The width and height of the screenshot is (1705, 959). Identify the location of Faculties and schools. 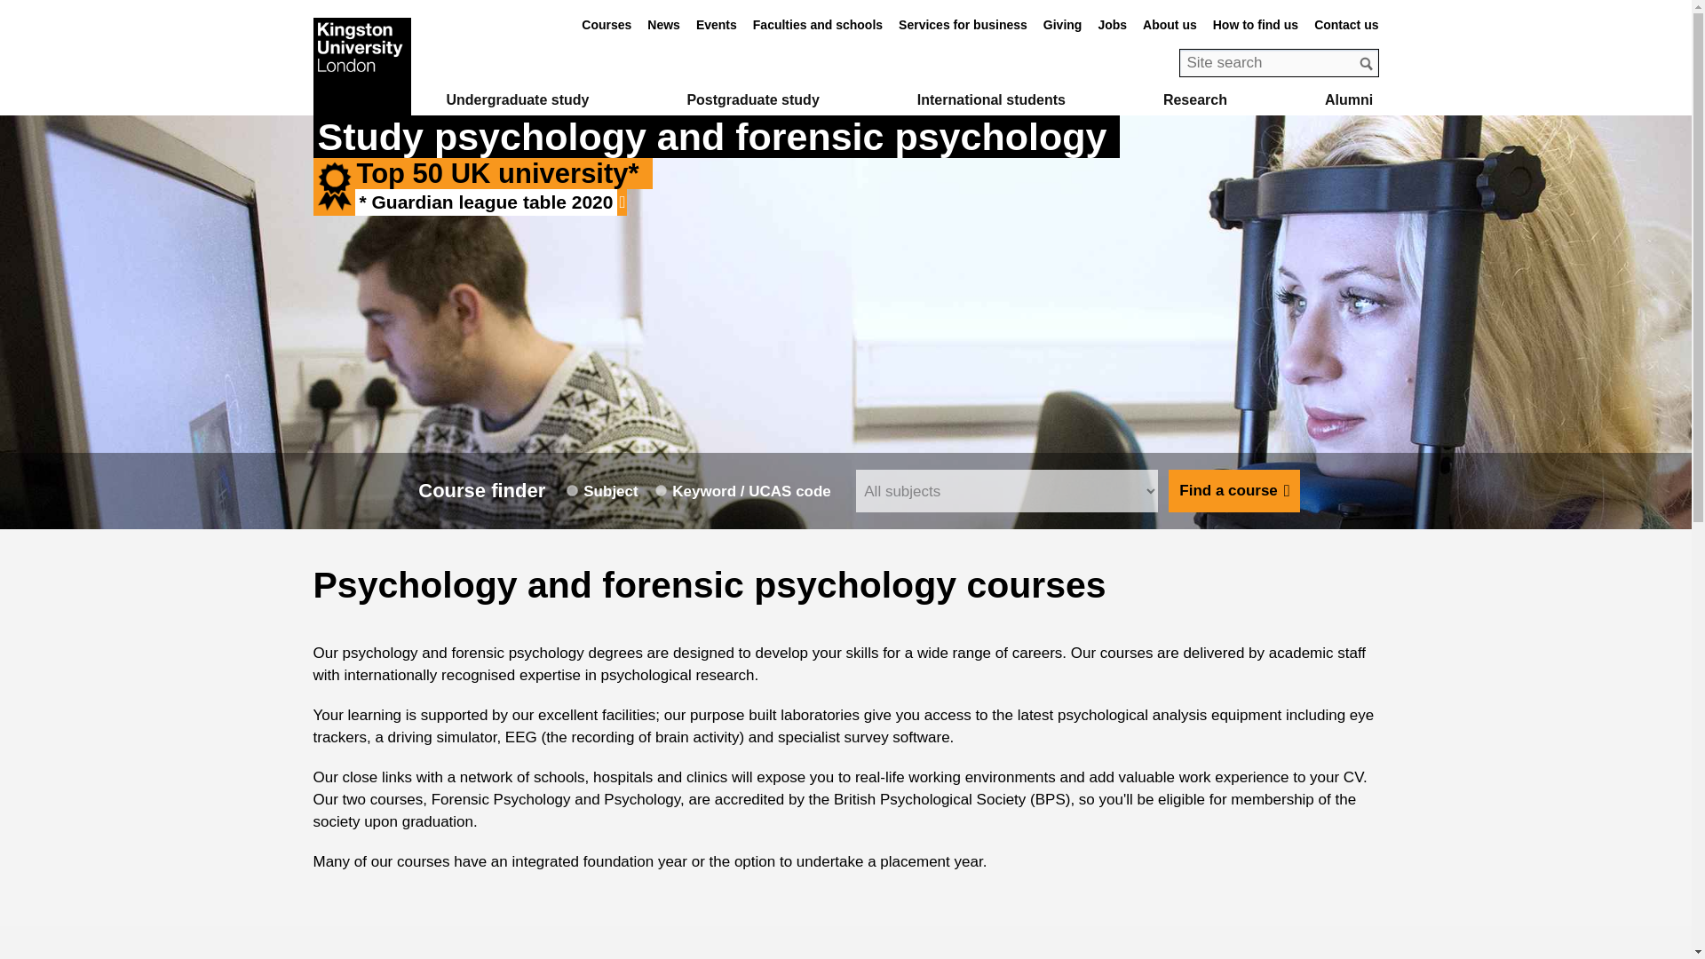
(818, 25).